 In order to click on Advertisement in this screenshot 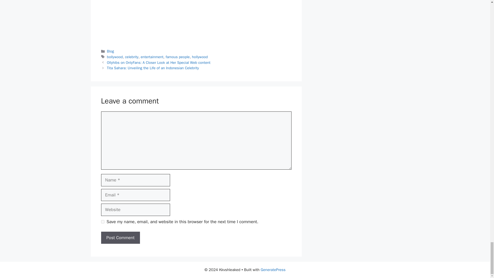, I will do `click(196, 21)`.